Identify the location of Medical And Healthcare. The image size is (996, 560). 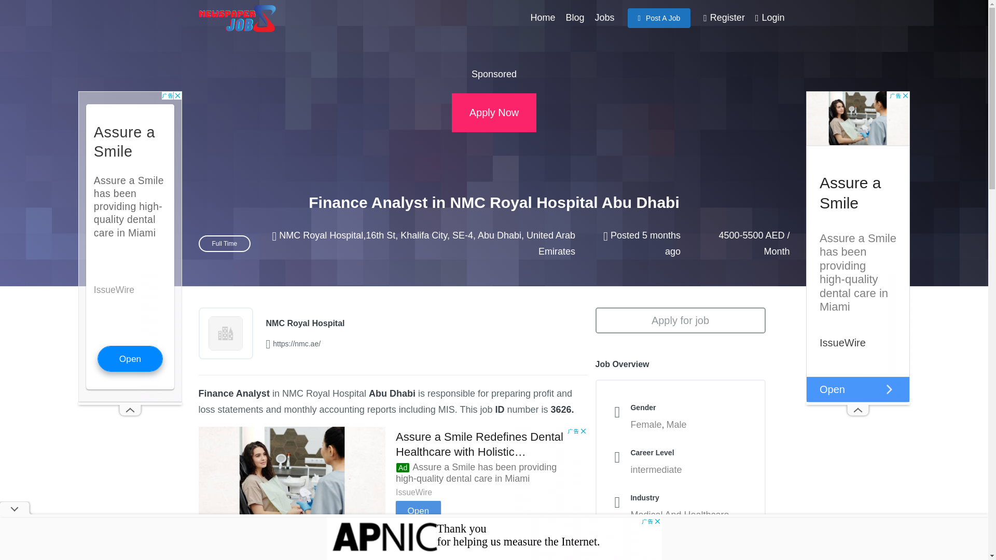
(680, 514).